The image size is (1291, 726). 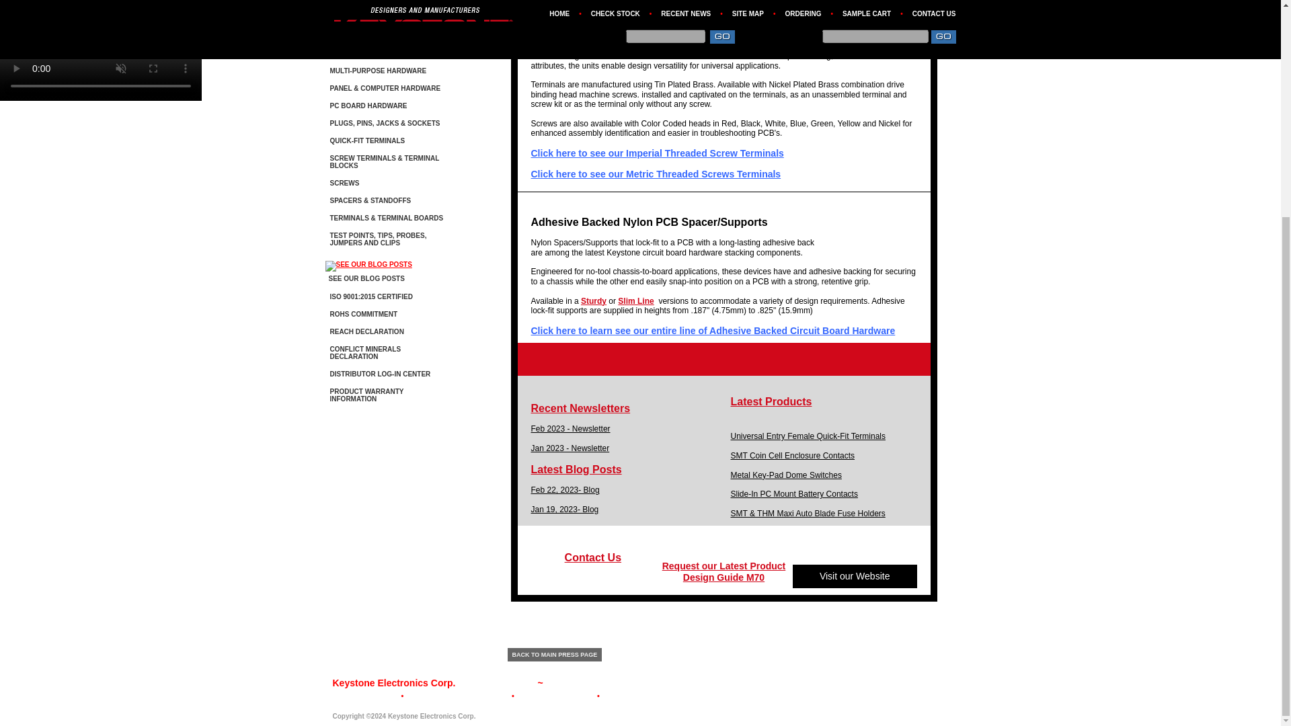 What do you see at coordinates (570, 428) in the screenshot?
I see `Feb 2023 - Newsletter` at bounding box center [570, 428].